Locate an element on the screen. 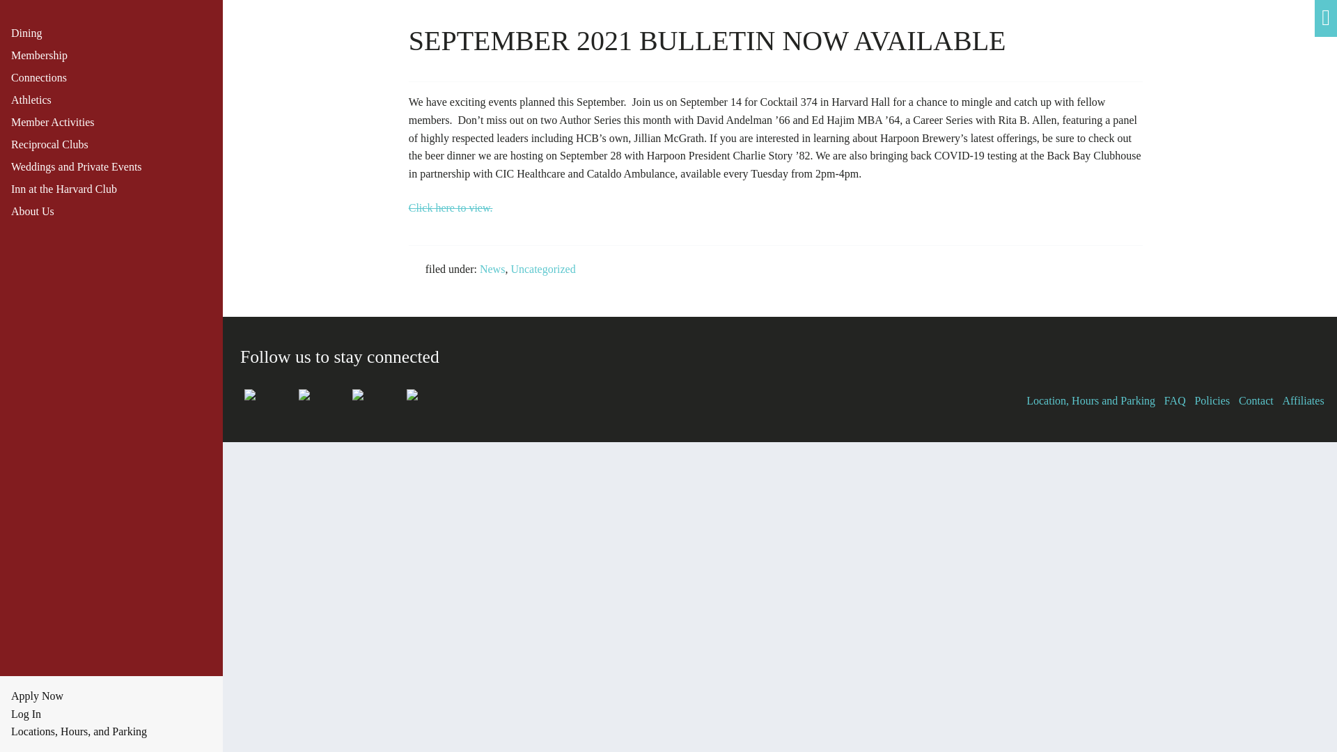  Click here to view. is located at coordinates (451, 207).